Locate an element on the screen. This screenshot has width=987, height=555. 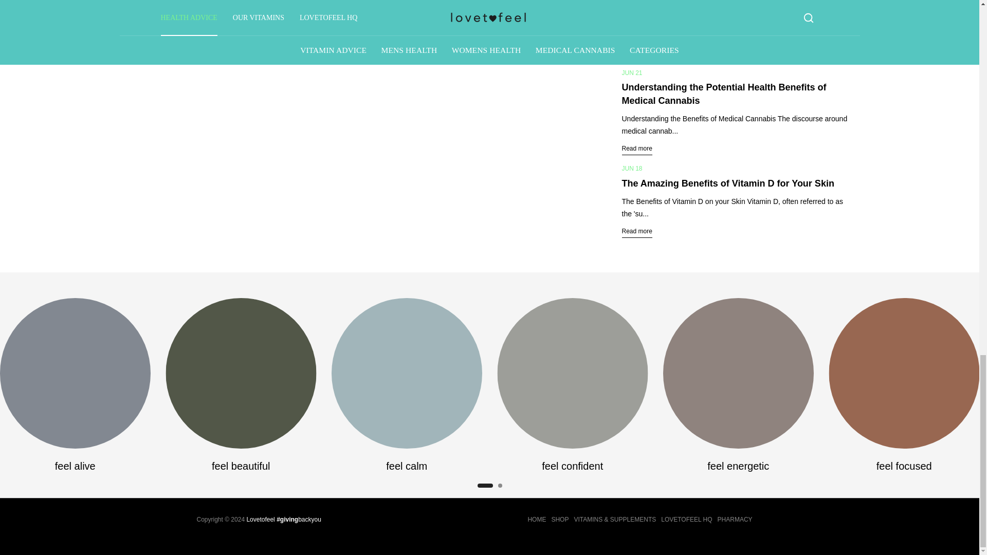
Read more is located at coordinates (637, 231).